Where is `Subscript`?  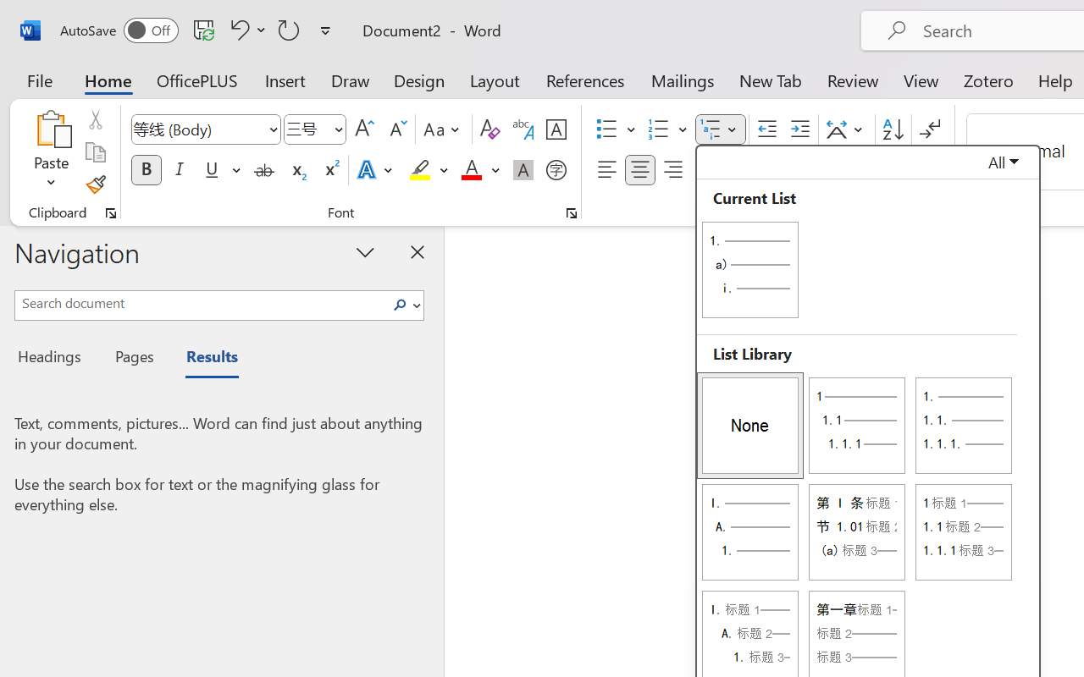
Subscript is located at coordinates (296, 170).